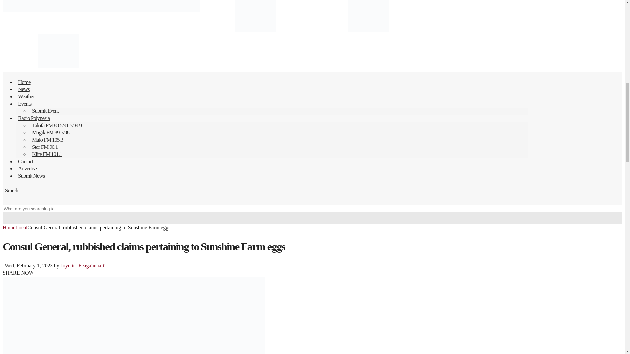  What do you see at coordinates (35, 118) in the screenshot?
I see `Radio Polynesia` at bounding box center [35, 118].